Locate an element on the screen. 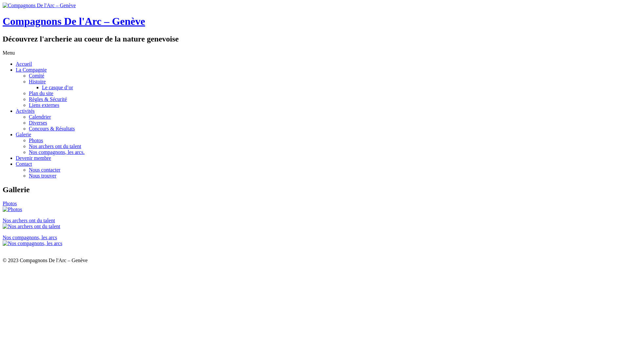 This screenshot has width=629, height=353. Devenir membre is located at coordinates (33, 158).